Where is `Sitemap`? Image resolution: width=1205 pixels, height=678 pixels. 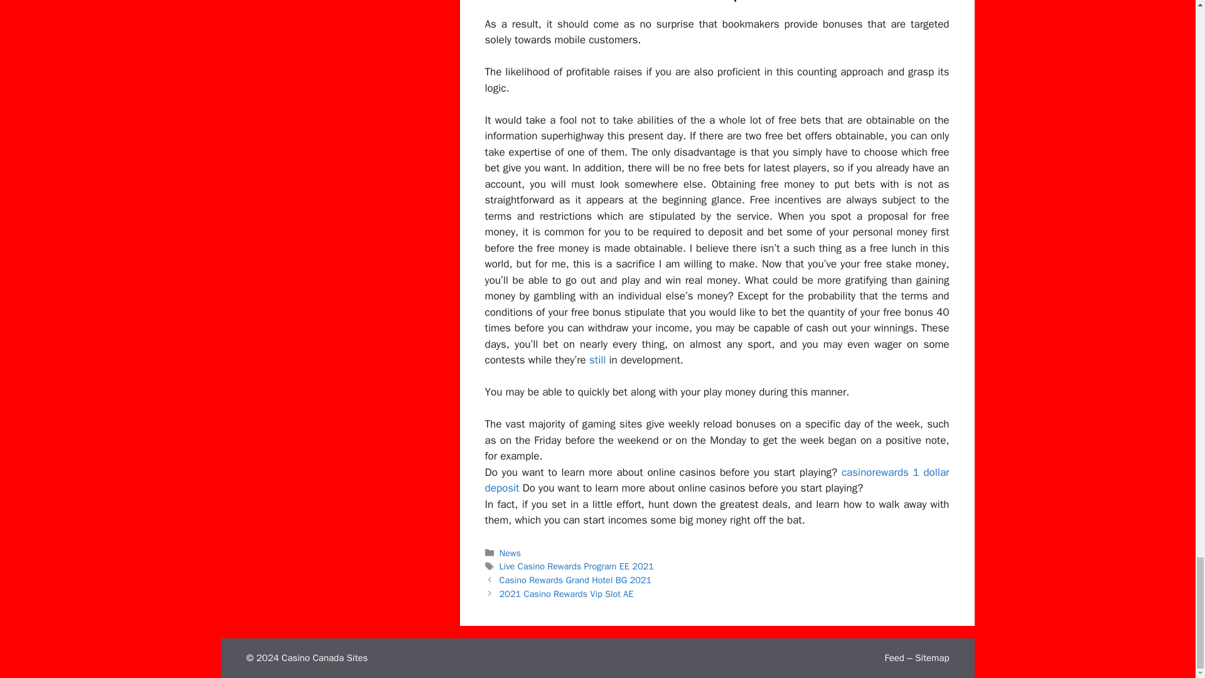
Sitemap is located at coordinates (931, 658).